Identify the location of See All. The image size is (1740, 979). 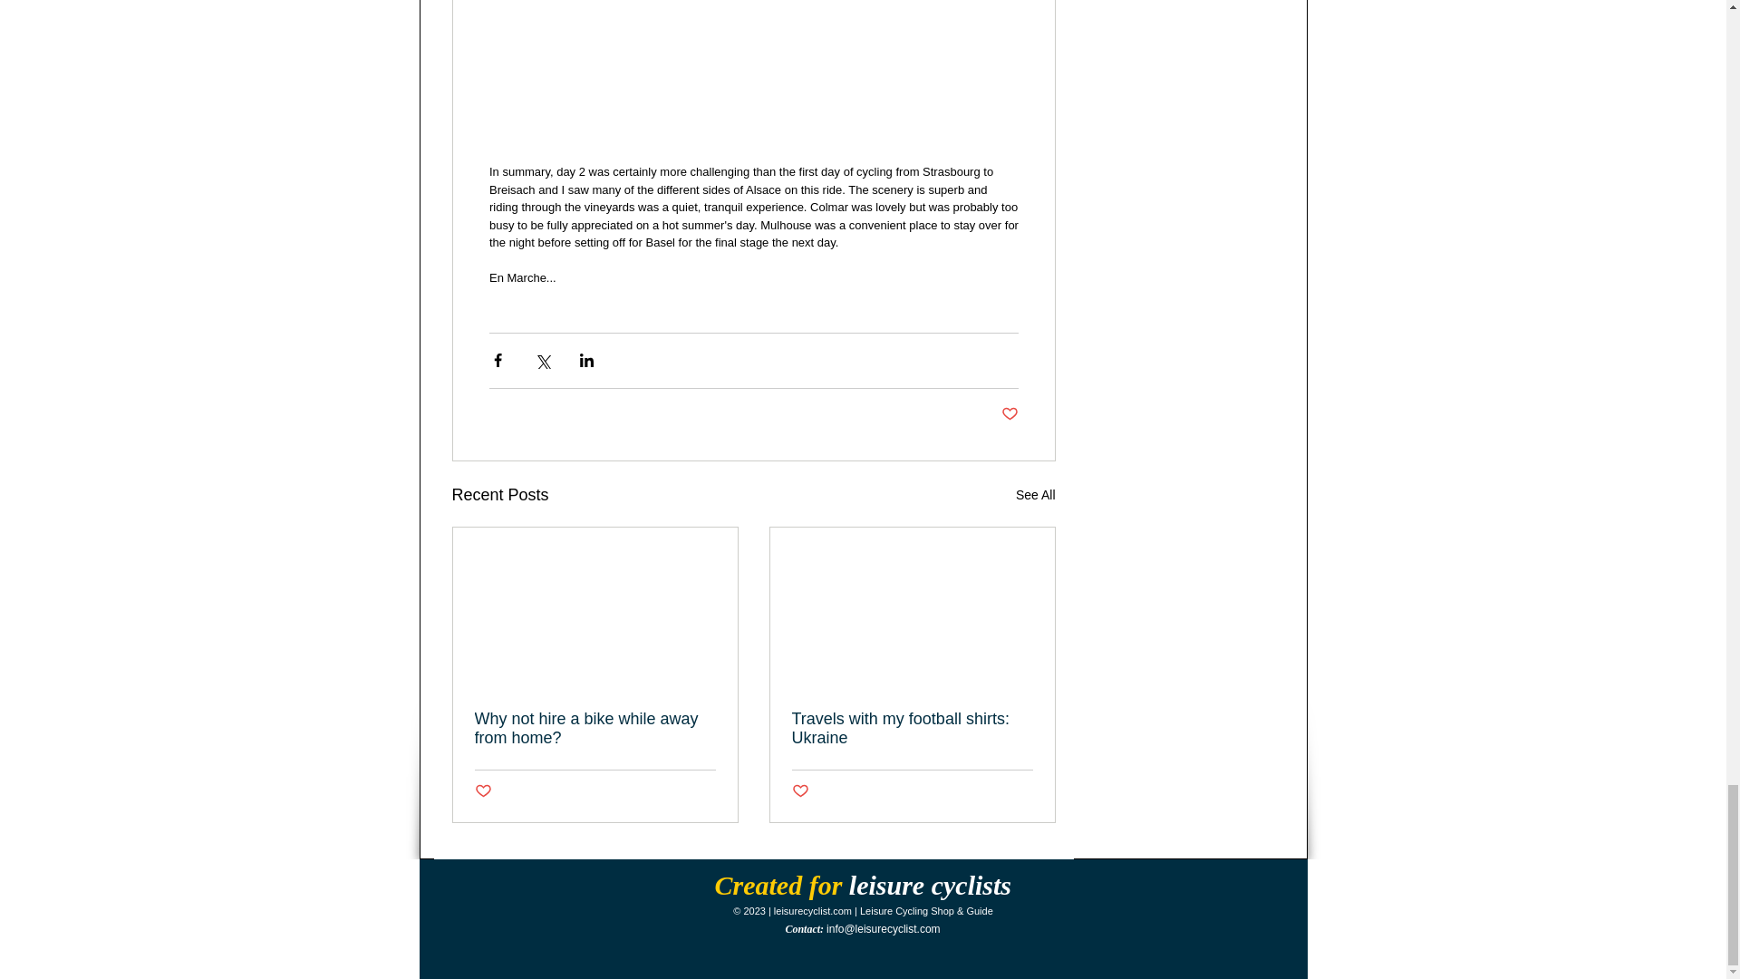
(1036, 495).